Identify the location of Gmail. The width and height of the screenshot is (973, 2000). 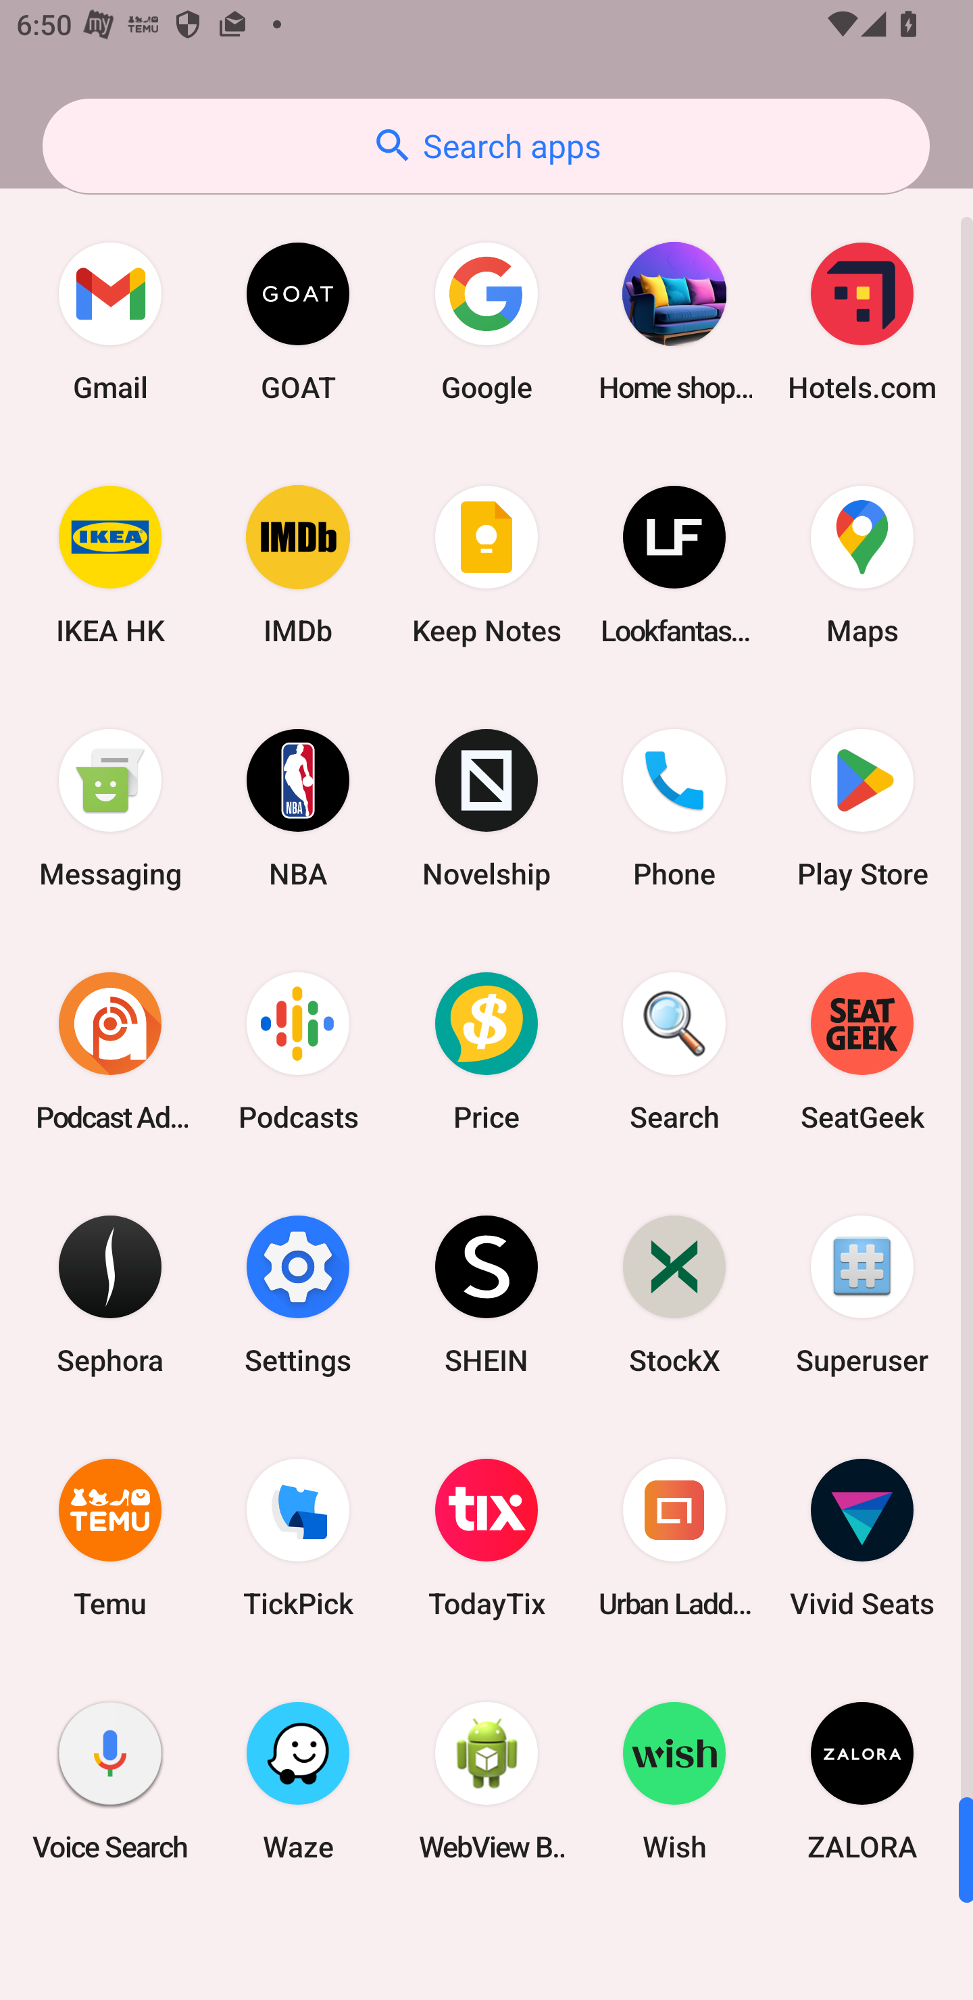
(110, 322).